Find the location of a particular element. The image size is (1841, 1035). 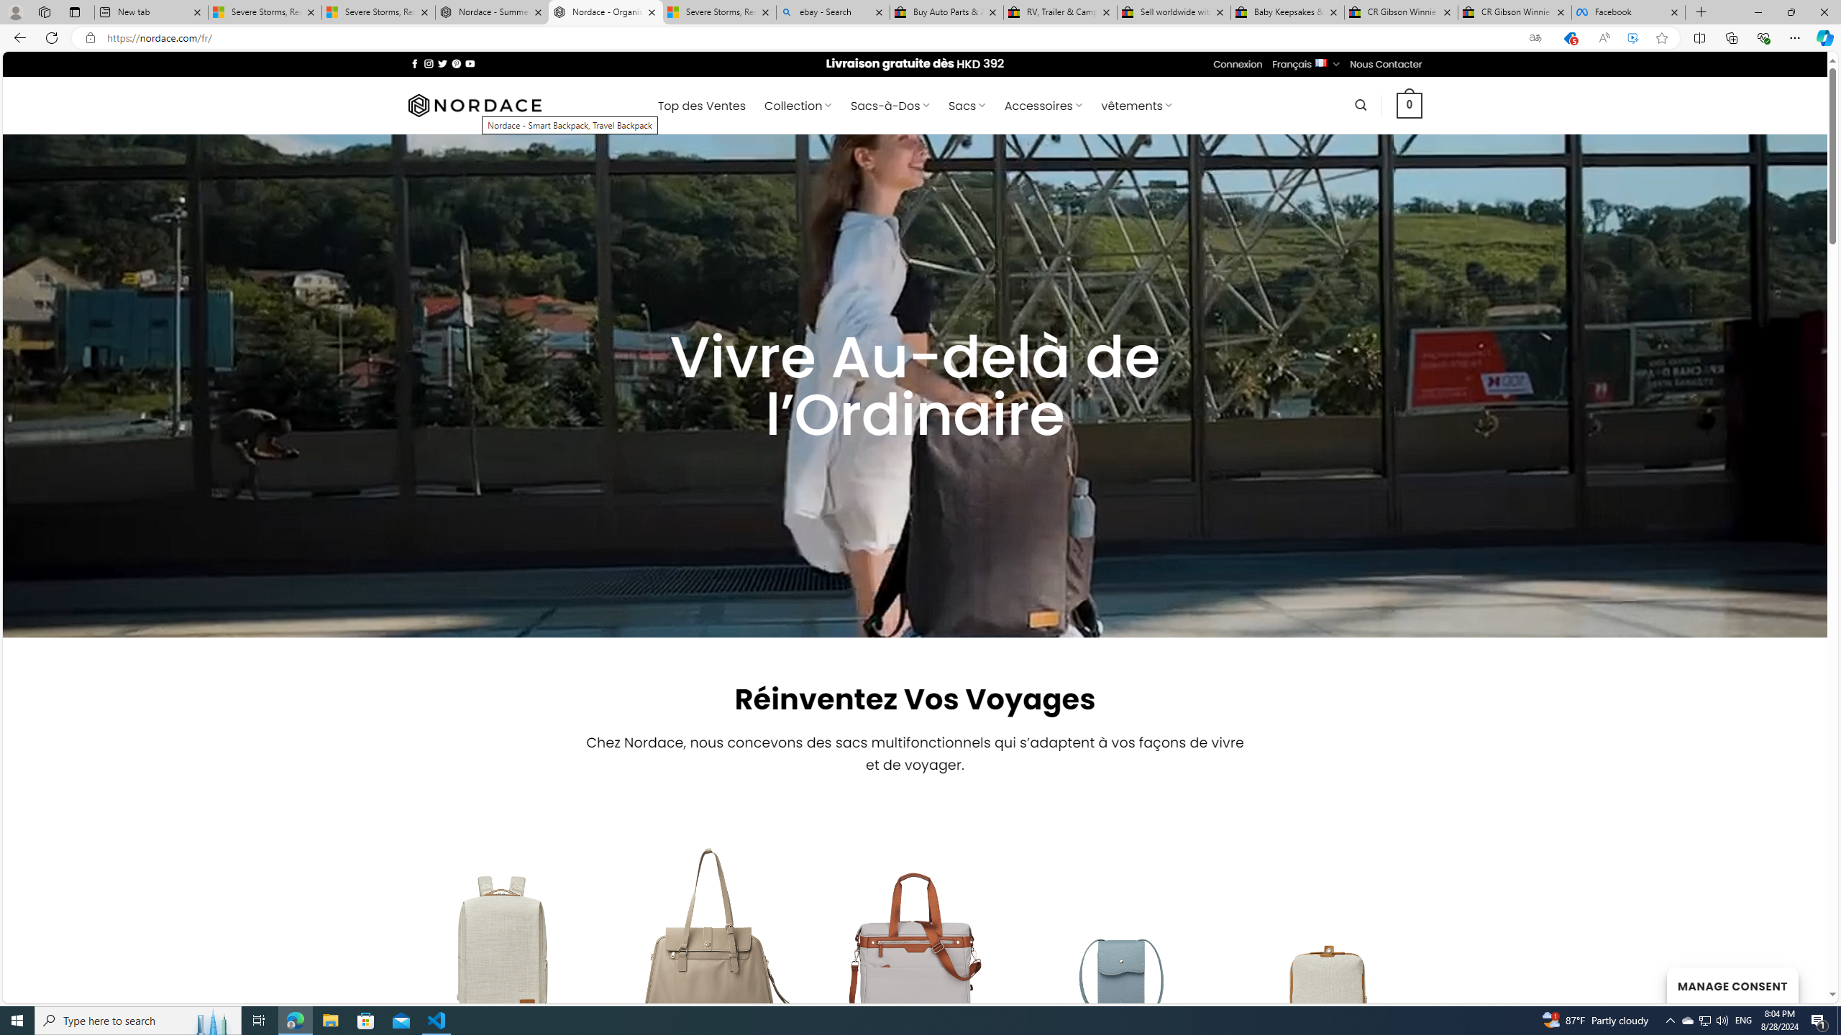

Nous suivre sur Pinterest is located at coordinates (456, 63).